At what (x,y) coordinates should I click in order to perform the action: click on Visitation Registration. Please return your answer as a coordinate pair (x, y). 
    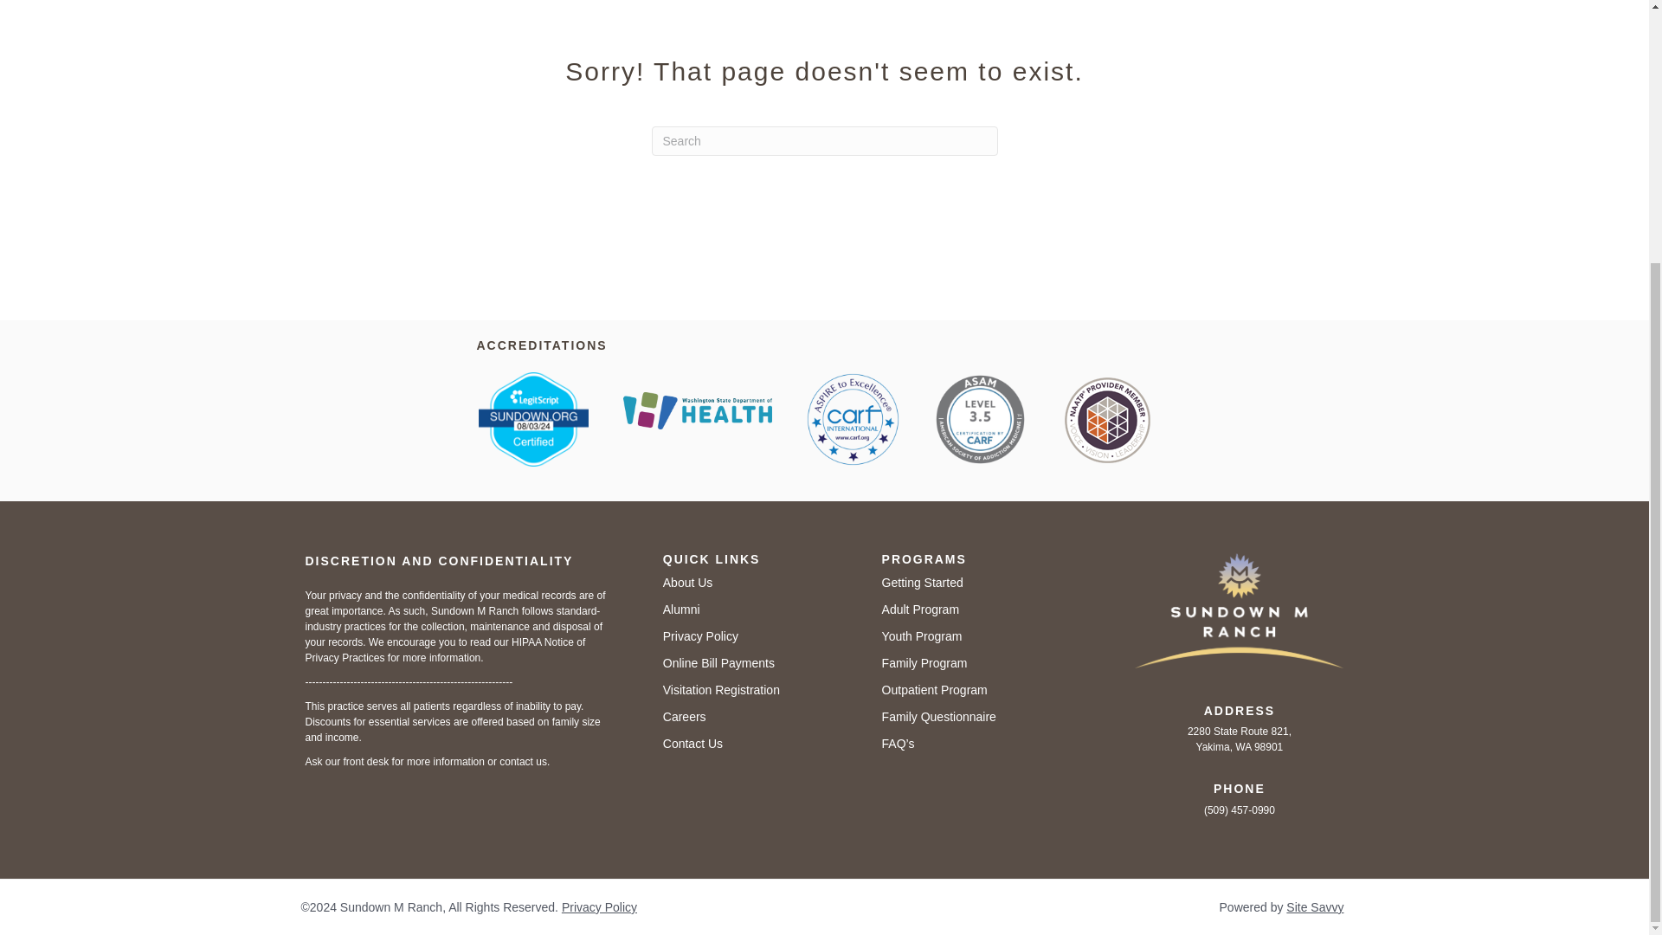
    Looking at the image, I should click on (721, 689).